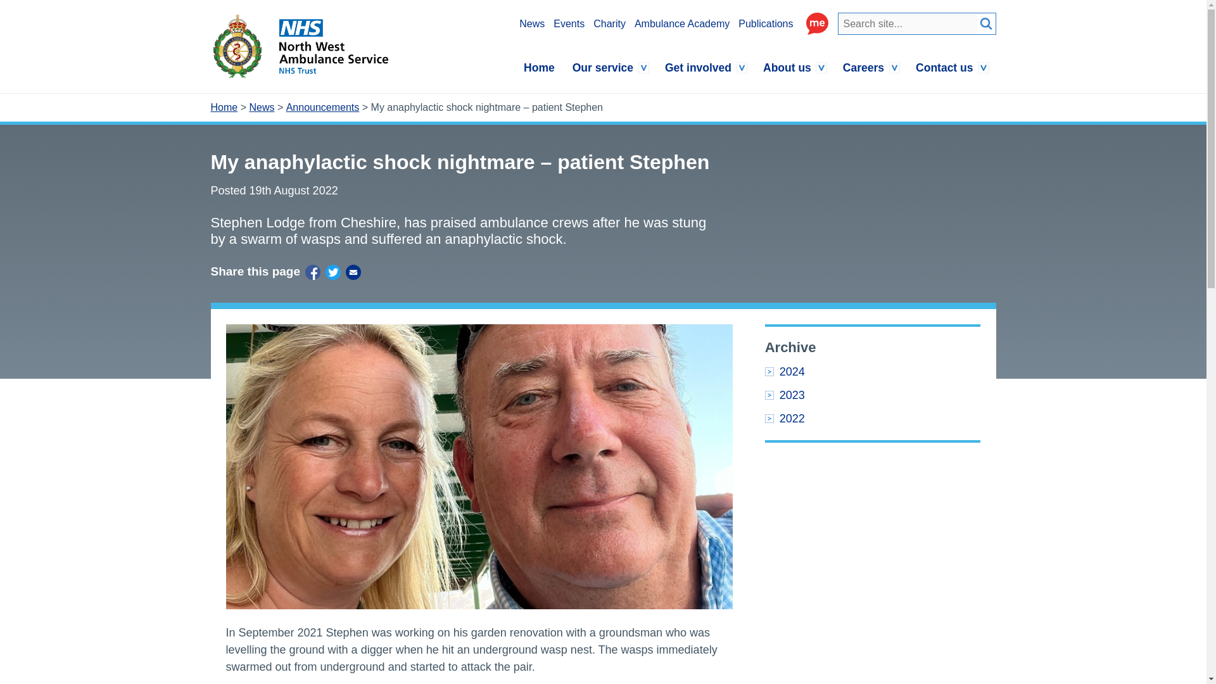 The height and width of the screenshot is (684, 1216). Describe the element at coordinates (682, 23) in the screenshot. I see `Ambulance Academy` at that location.